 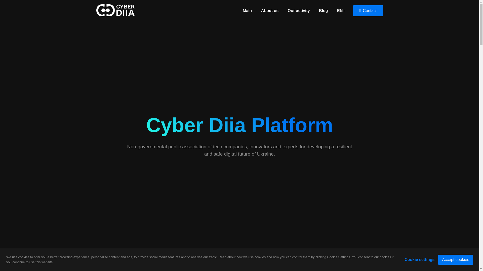 What do you see at coordinates (247, 10) in the screenshot?
I see `Main` at bounding box center [247, 10].